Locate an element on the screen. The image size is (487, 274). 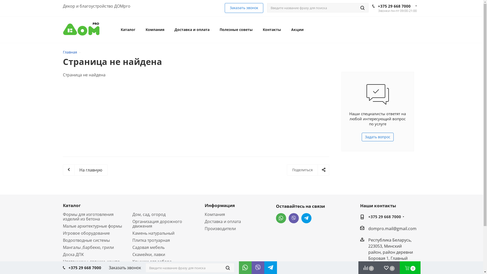
Telegram is located at coordinates (306, 218).